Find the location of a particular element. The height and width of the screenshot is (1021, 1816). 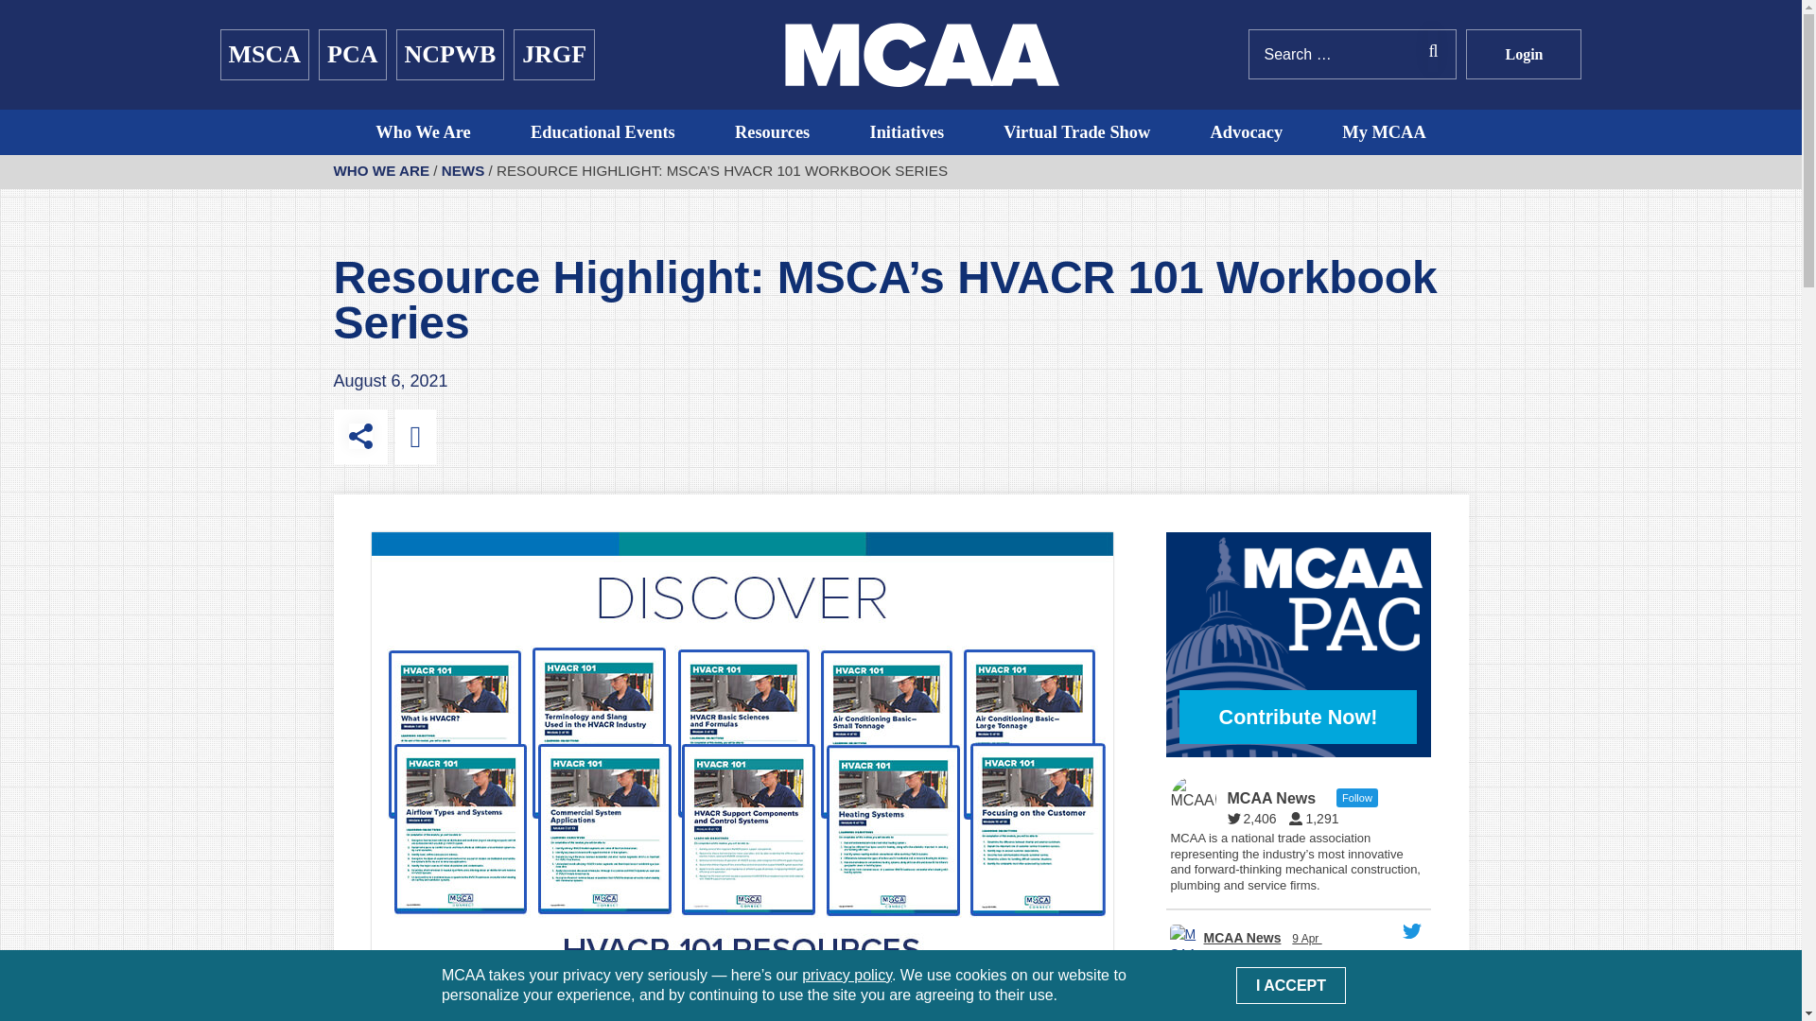

MSCA is located at coordinates (264, 55).